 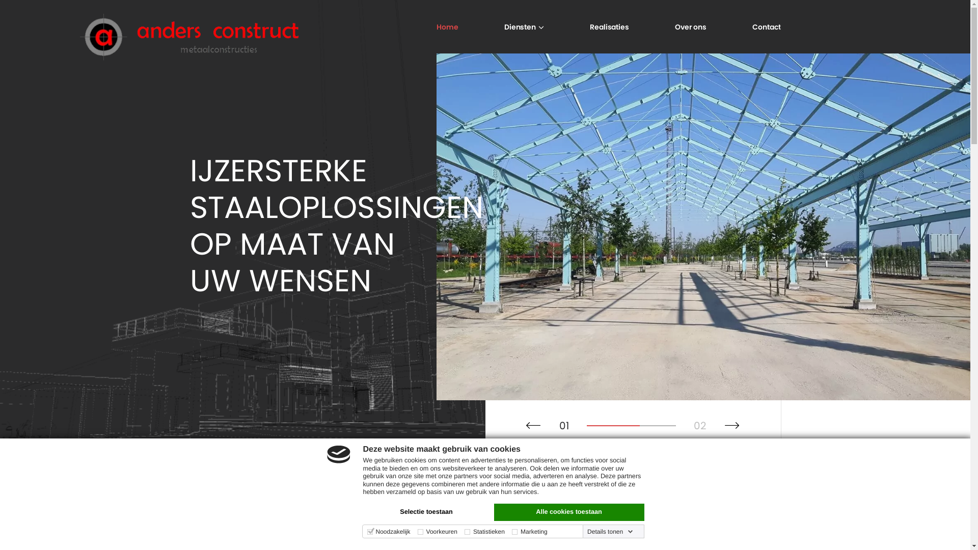 I want to click on Alle cookies toestaan, so click(x=569, y=512).